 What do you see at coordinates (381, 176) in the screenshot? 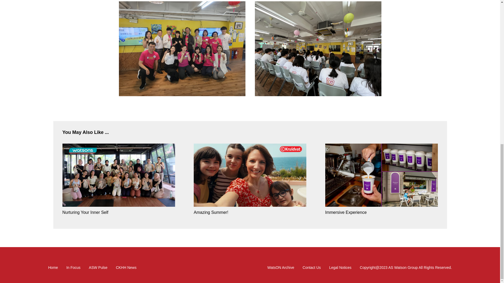
I see `Immersive Experience` at bounding box center [381, 176].